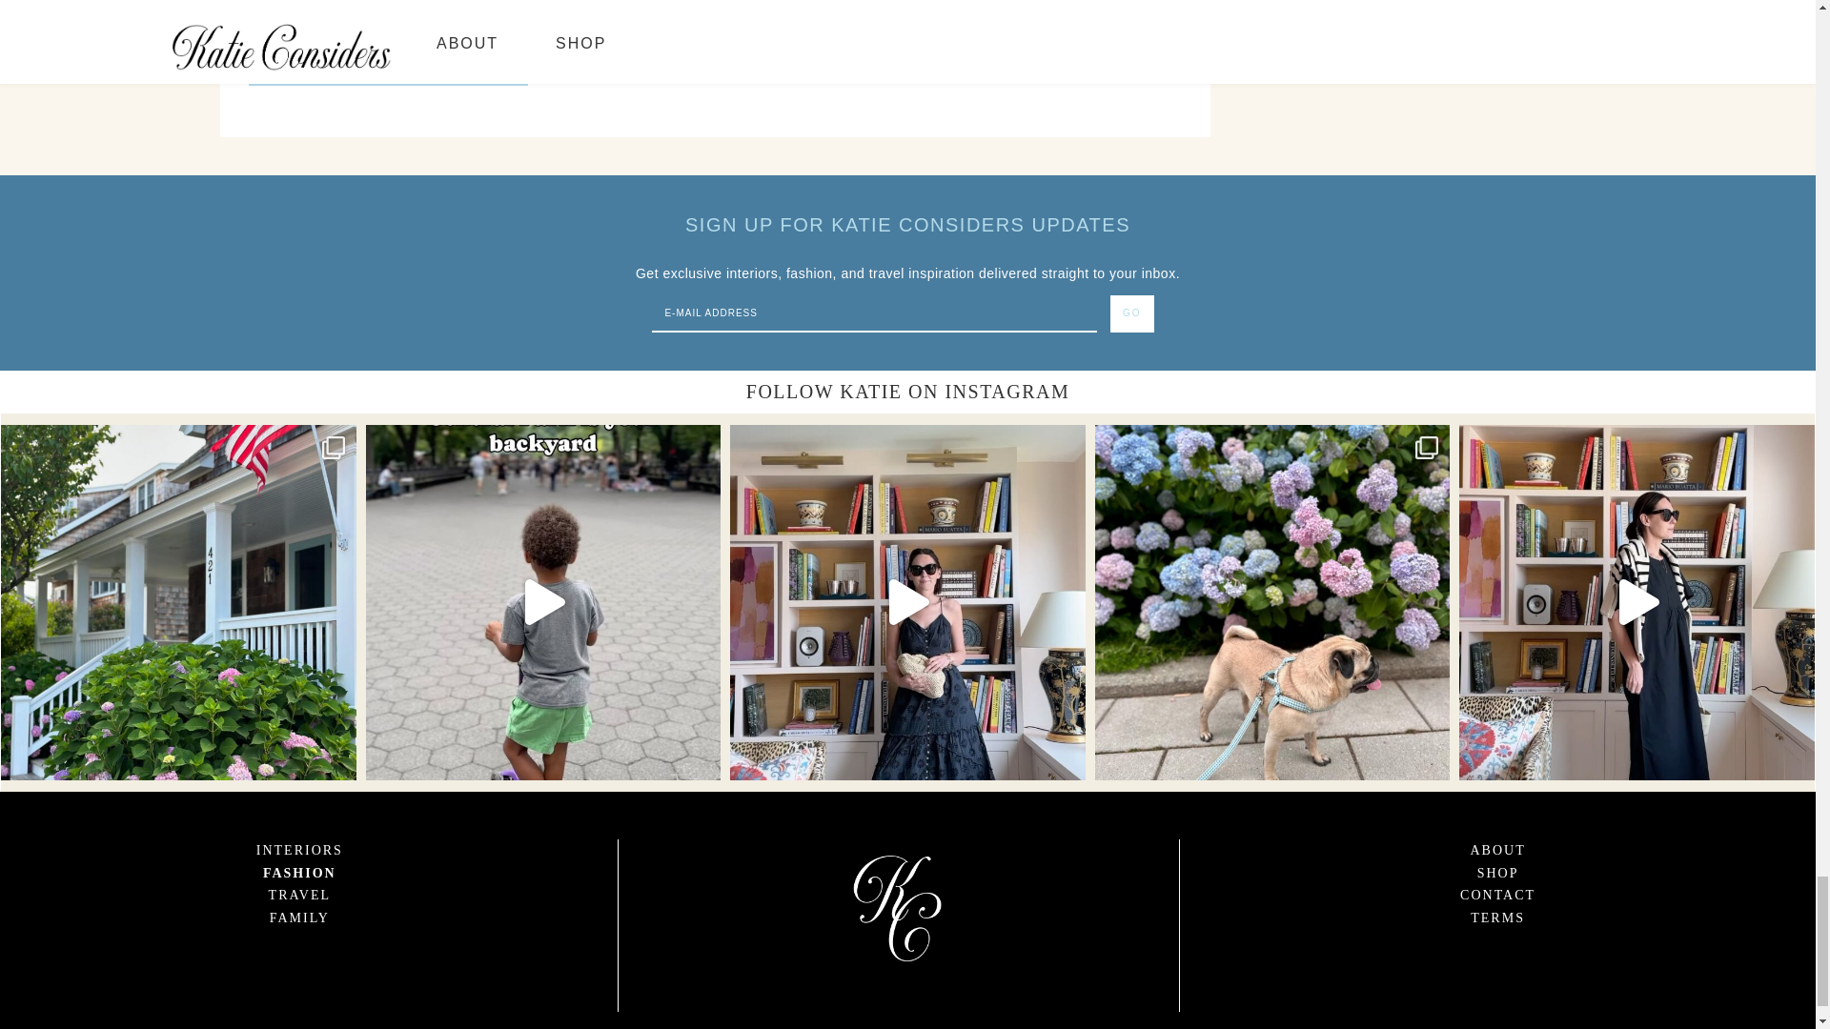 Image resolution: width=1830 pixels, height=1029 pixels. I want to click on Go, so click(1132, 313).